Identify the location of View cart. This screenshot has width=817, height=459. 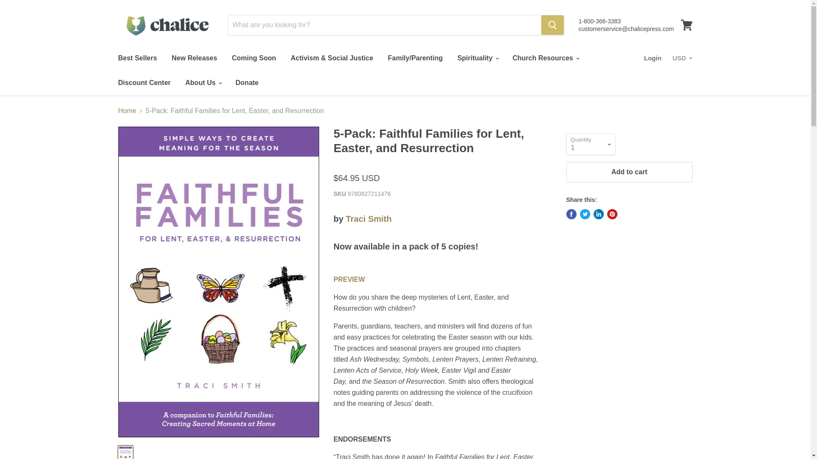
(686, 25).